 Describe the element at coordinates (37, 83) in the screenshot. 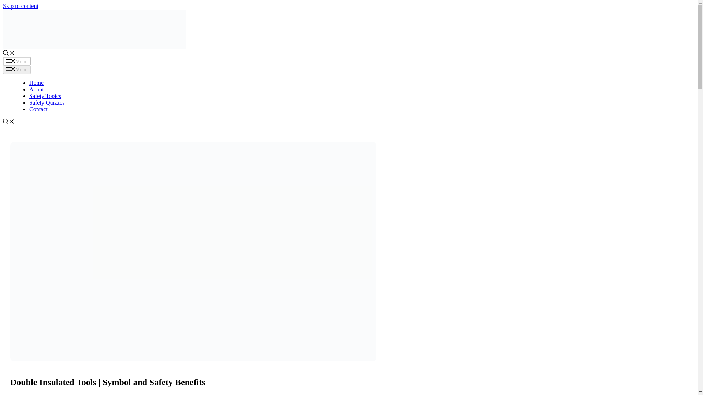

I see `Home` at that location.